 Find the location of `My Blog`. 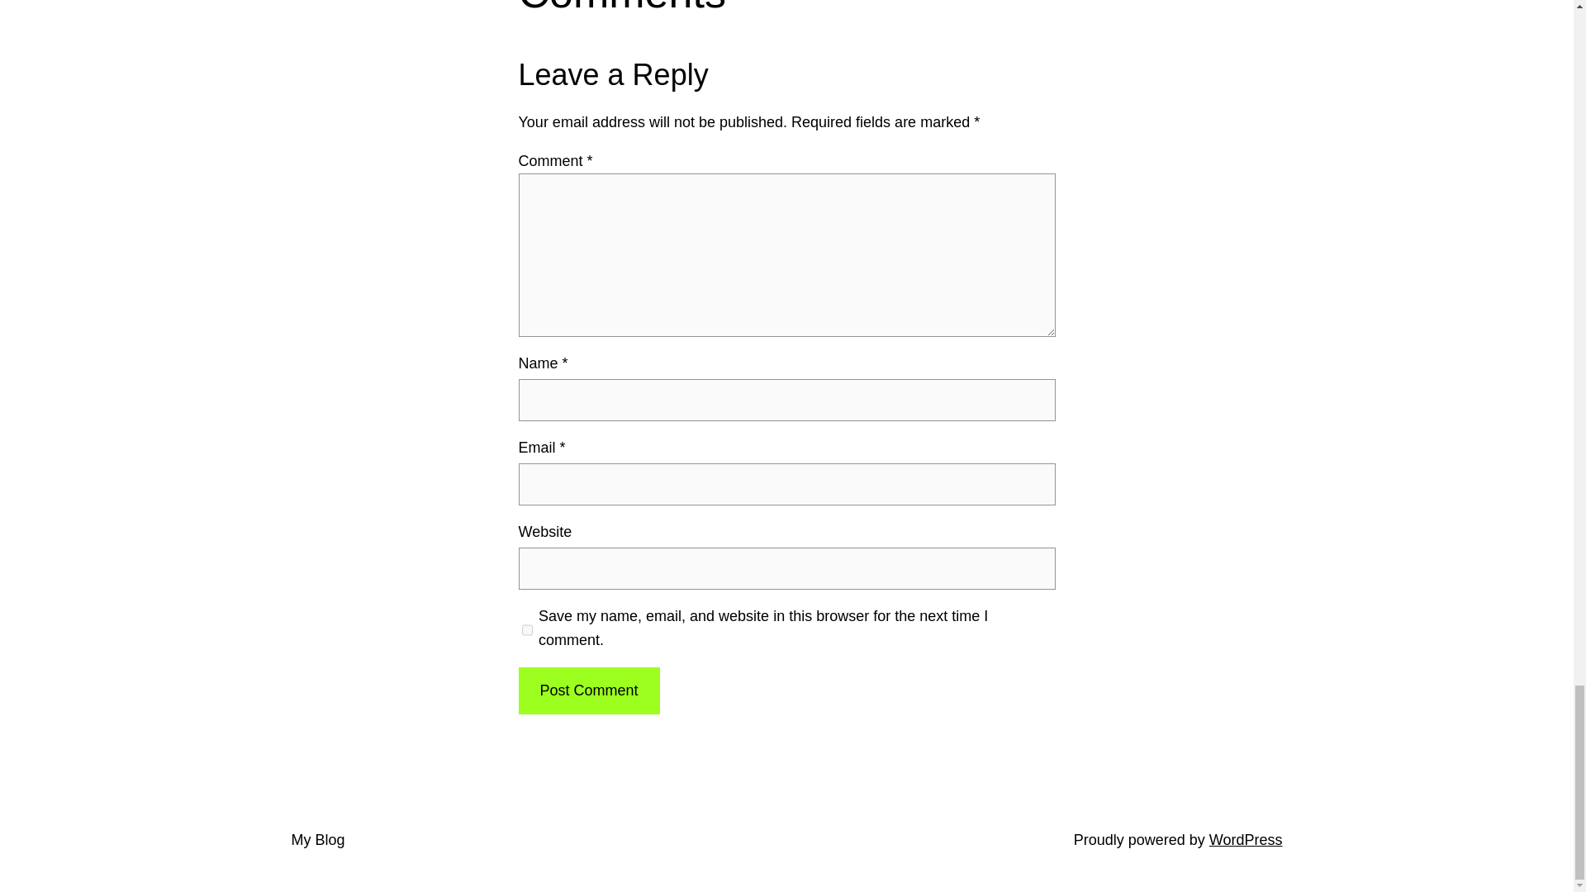

My Blog is located at coordinates (317, 839).